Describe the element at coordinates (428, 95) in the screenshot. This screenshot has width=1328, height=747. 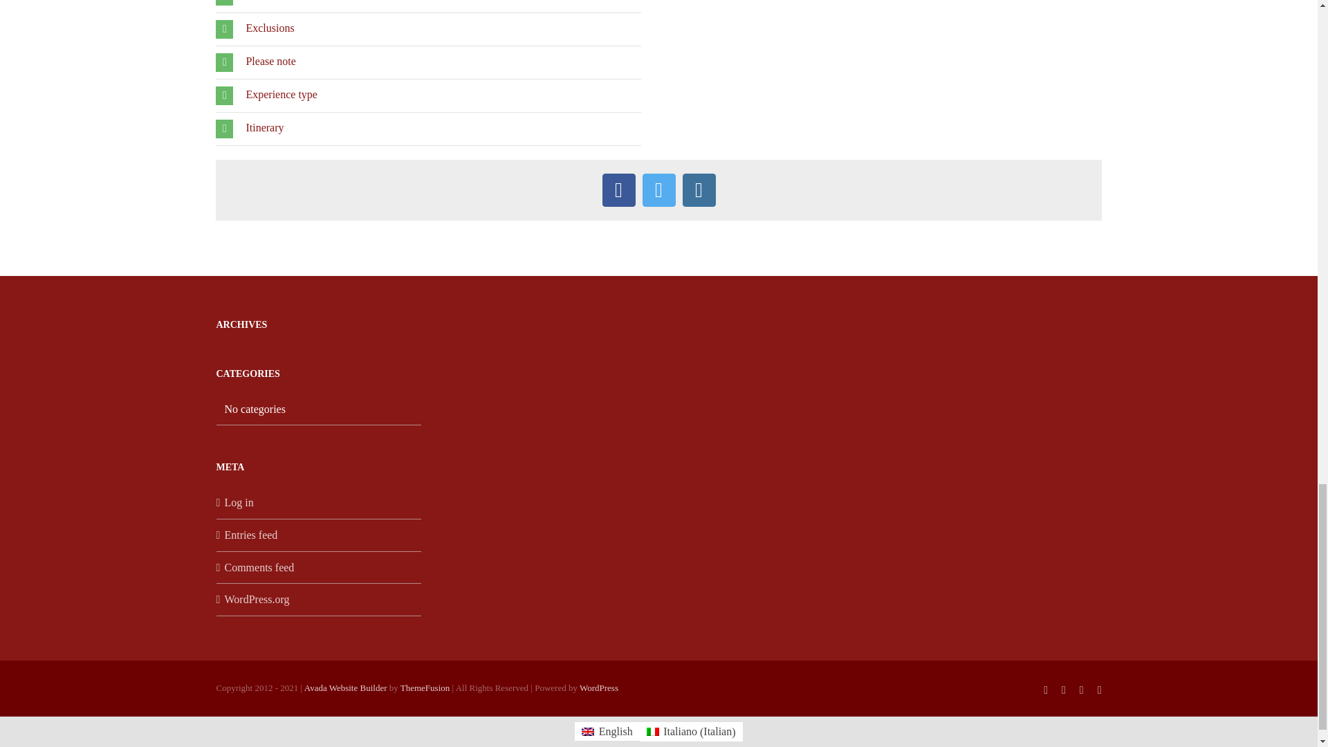
I see `Experience type` at that location.